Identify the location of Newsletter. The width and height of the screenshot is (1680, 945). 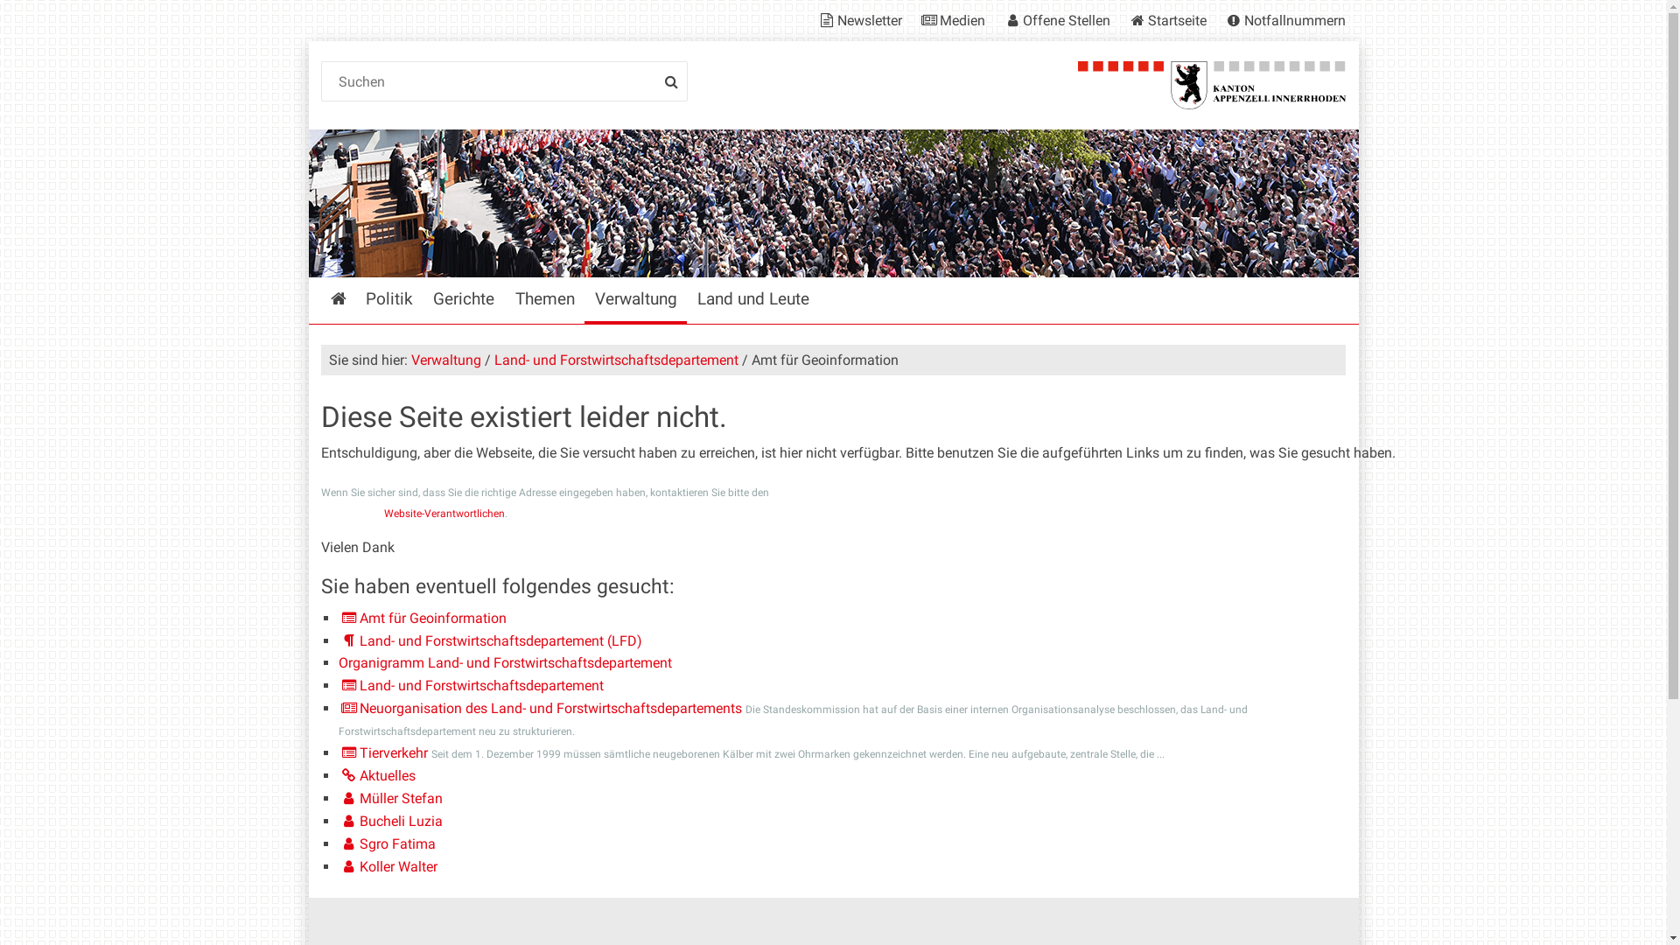
(864, 21).